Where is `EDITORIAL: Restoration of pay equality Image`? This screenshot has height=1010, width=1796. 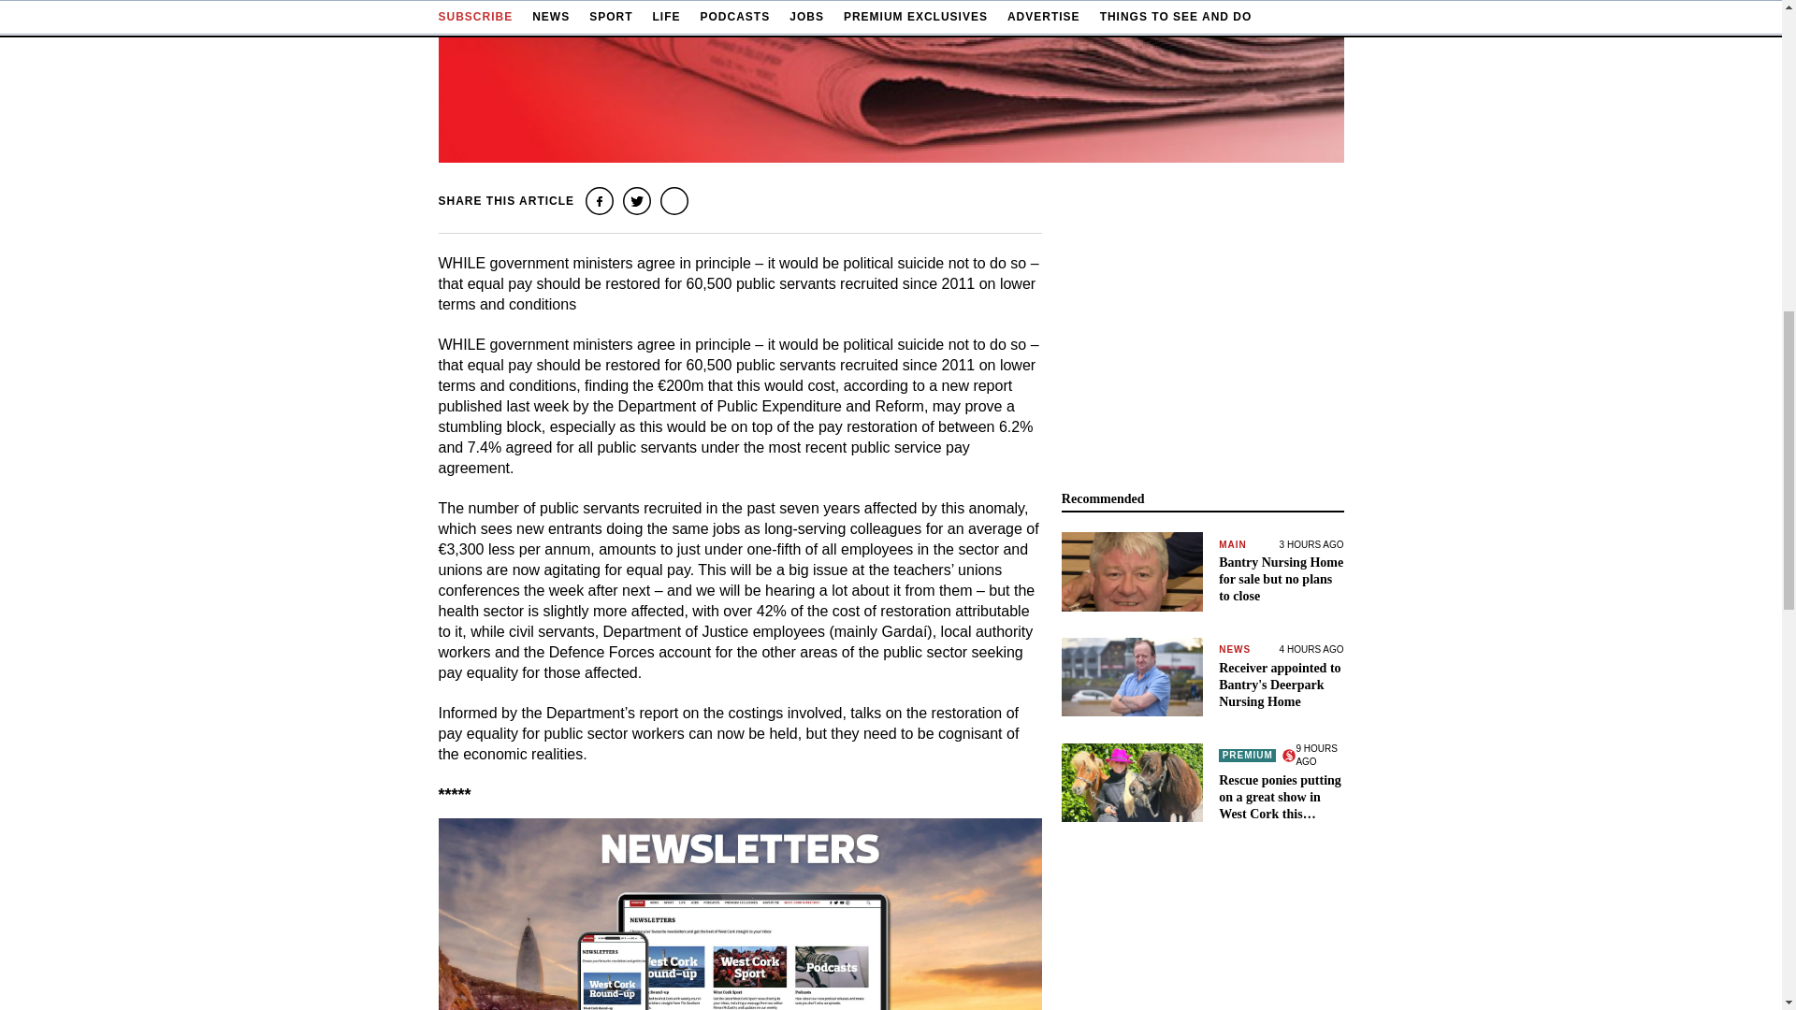
EDITORIAL: Restoration of pay equality Image is located at coordinates (891, 80).